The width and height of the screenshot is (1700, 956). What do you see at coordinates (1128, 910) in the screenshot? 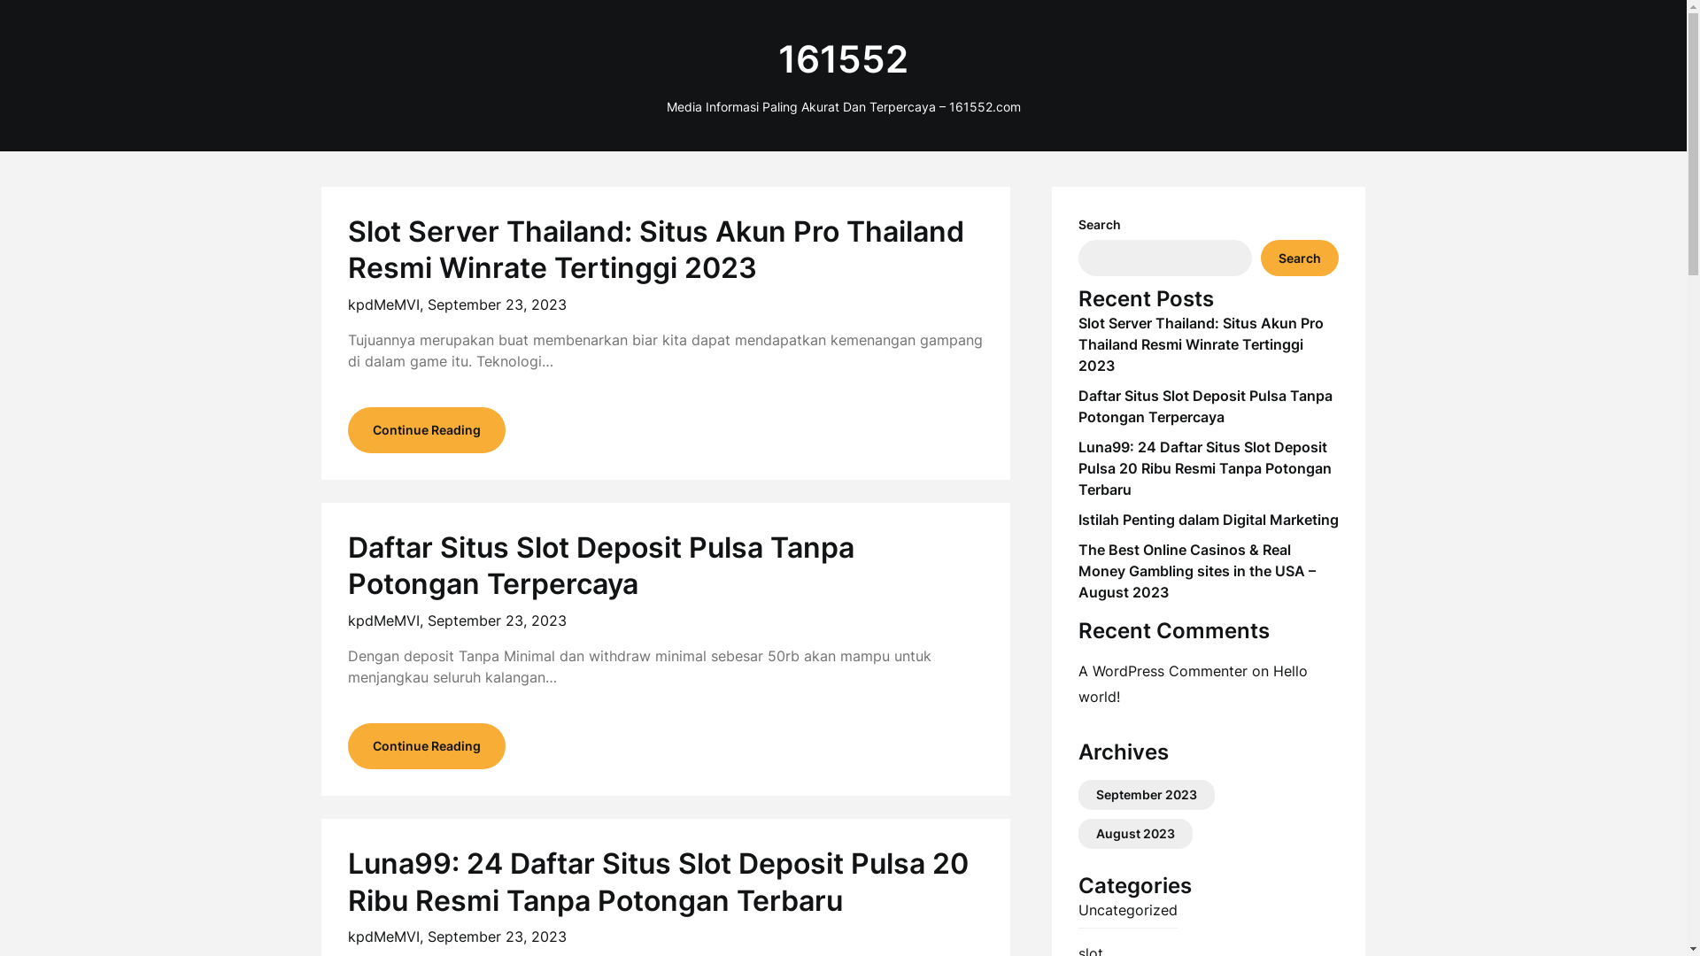
I see `Uncategorized` at bounding box center [1128, 910].